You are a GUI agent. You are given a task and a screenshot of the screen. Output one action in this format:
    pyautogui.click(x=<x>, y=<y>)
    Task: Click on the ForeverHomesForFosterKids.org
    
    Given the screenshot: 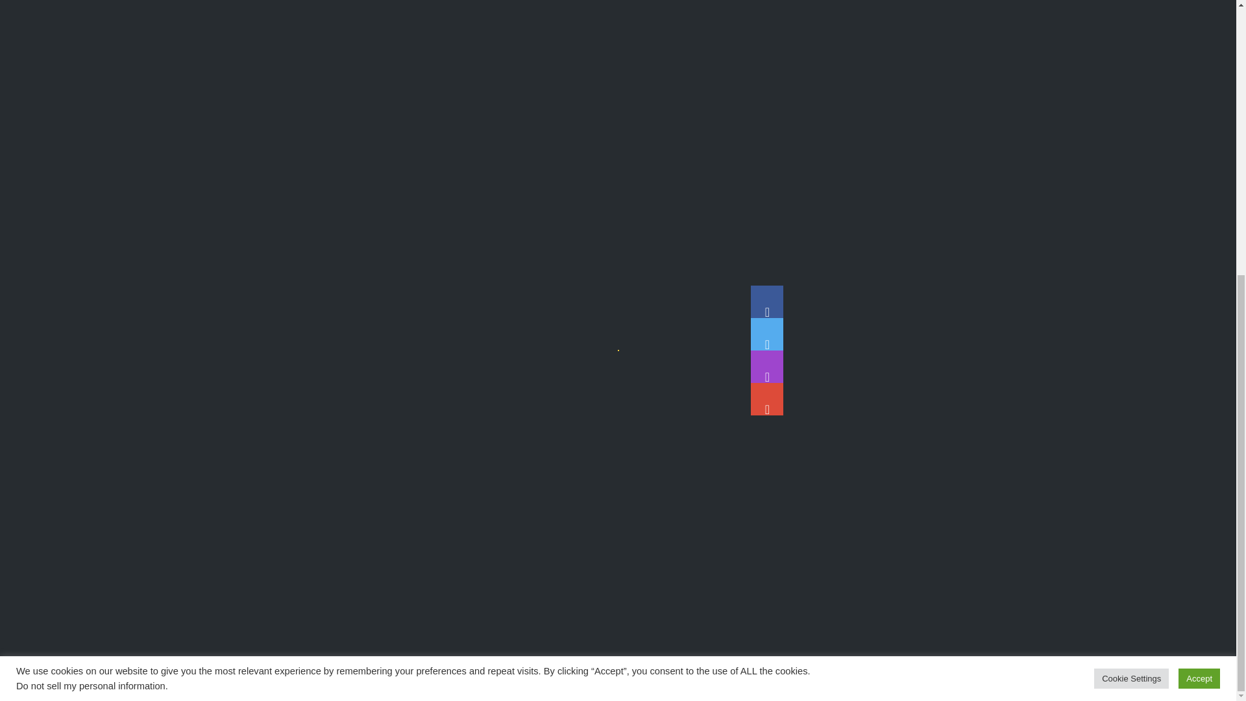 What is the action you would take?
    pyautogui.click(x=596, y=574)
    